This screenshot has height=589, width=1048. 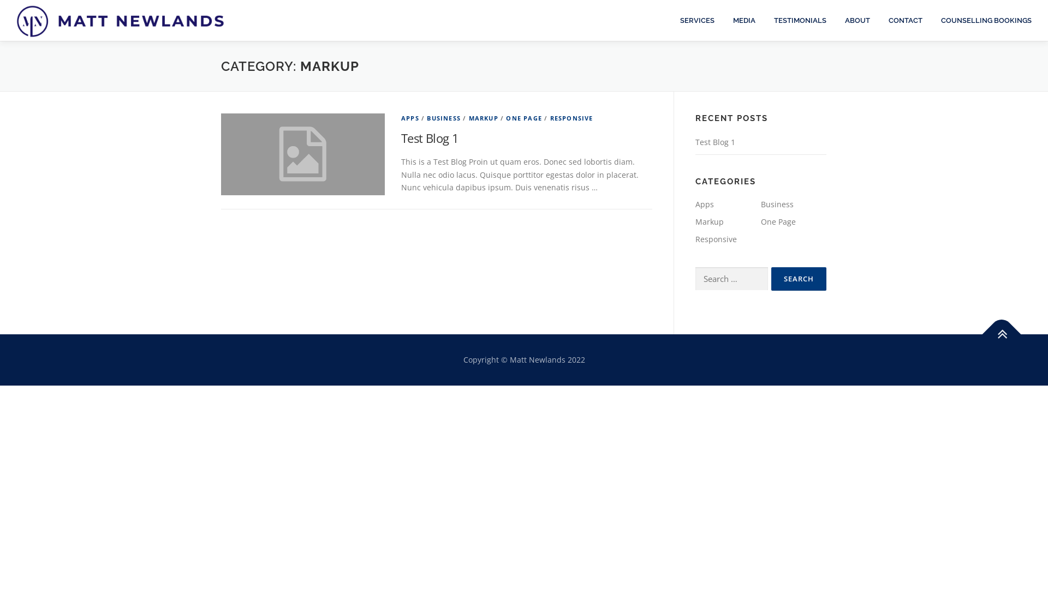 I want to click on Search, so click(x=799, y=279).